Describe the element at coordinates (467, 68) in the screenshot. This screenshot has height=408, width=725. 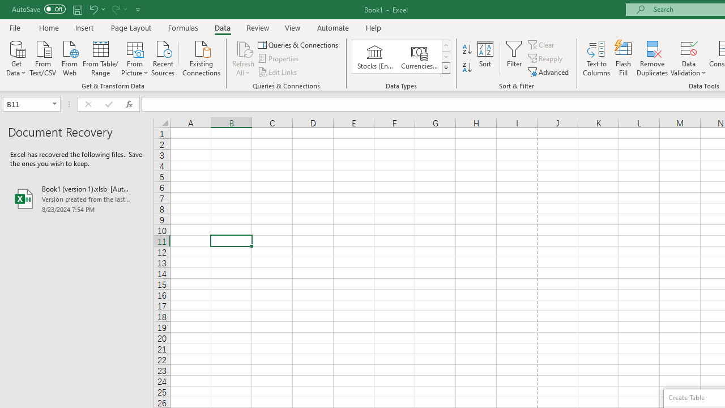
I see `Sort Z to A` at that location.